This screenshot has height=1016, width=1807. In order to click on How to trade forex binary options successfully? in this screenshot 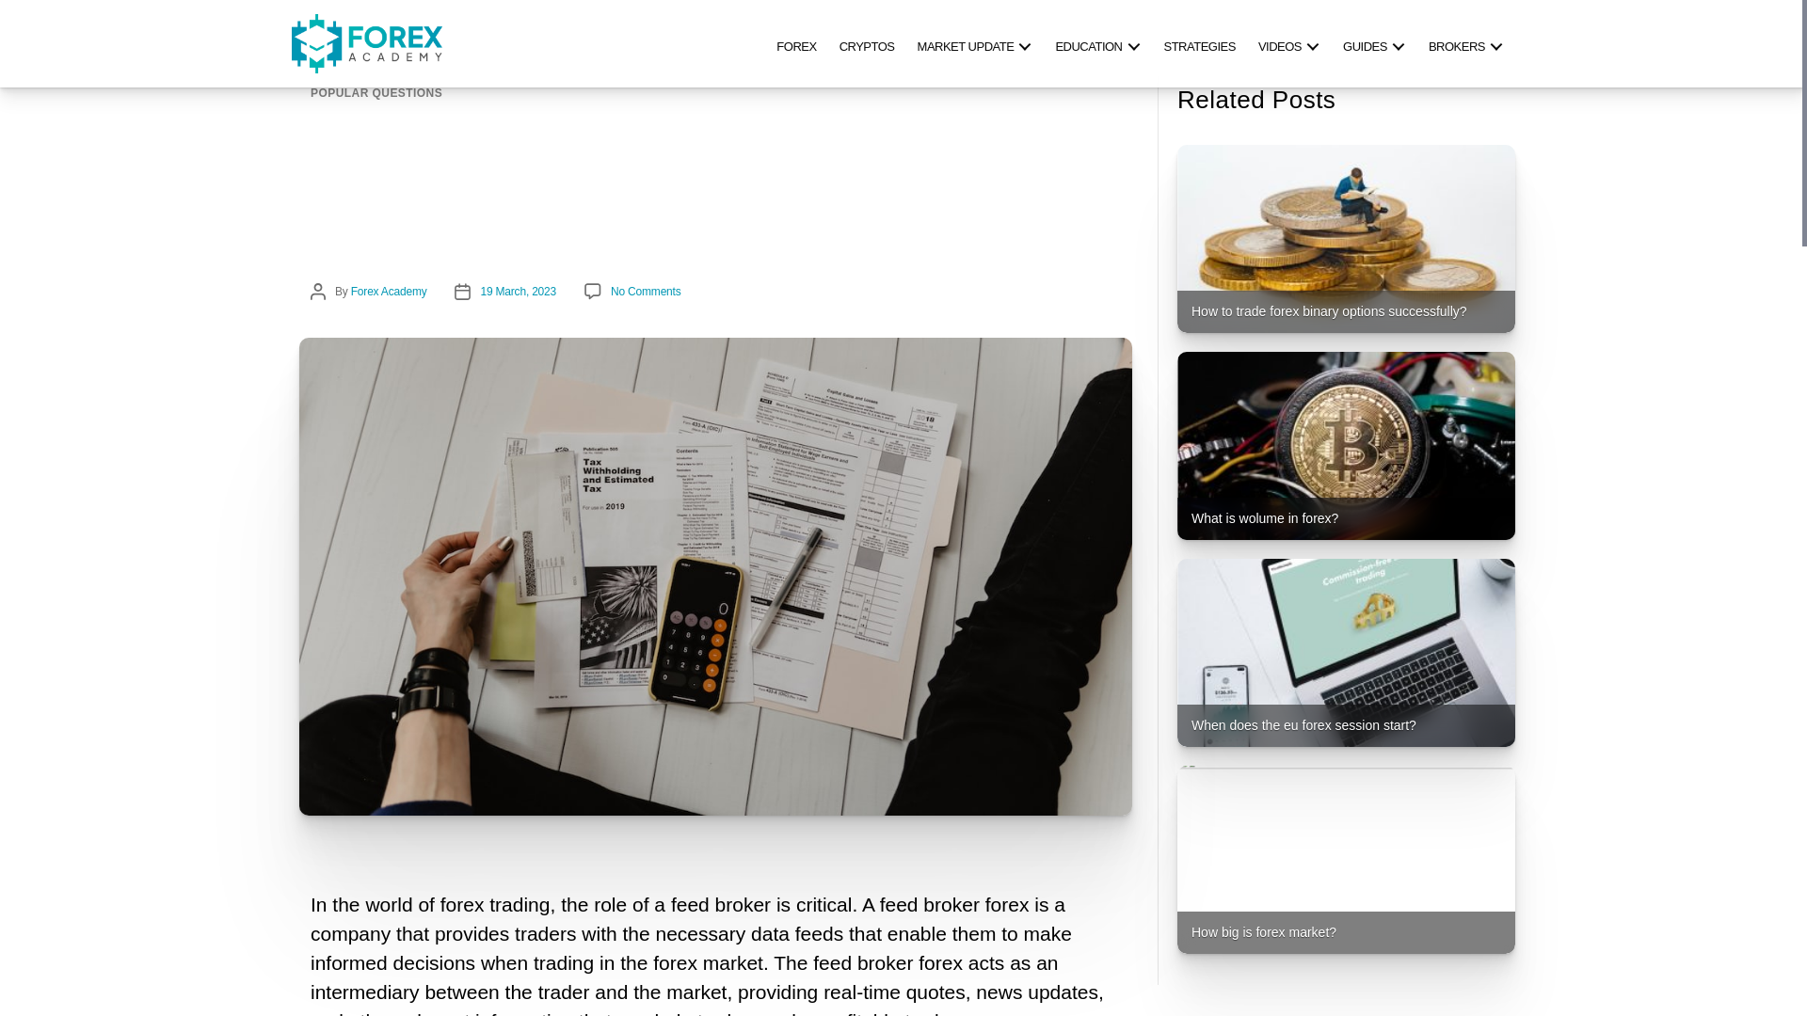, I will do `click(1346, 239)`.